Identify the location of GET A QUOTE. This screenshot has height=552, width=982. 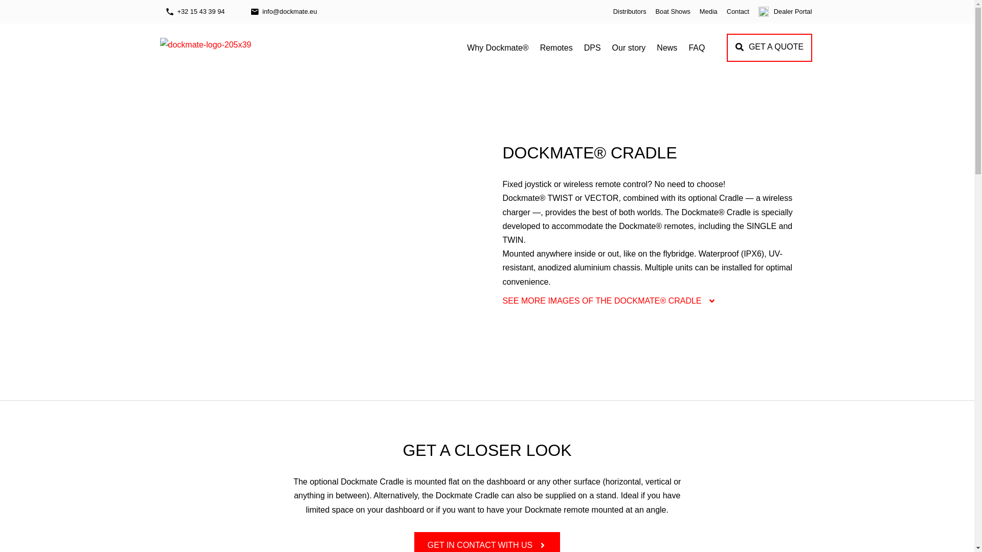
(769, 47).